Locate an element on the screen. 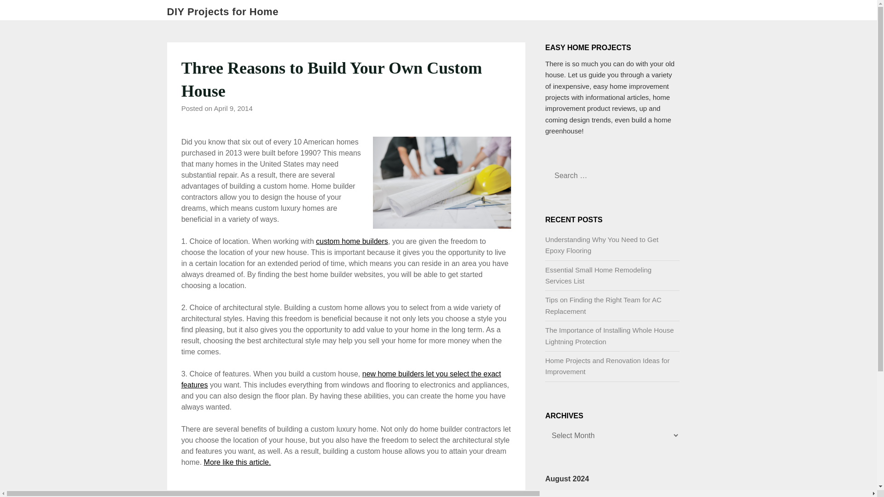 The image size is (884, 497). Thursday is located at coordinates (612, 493).